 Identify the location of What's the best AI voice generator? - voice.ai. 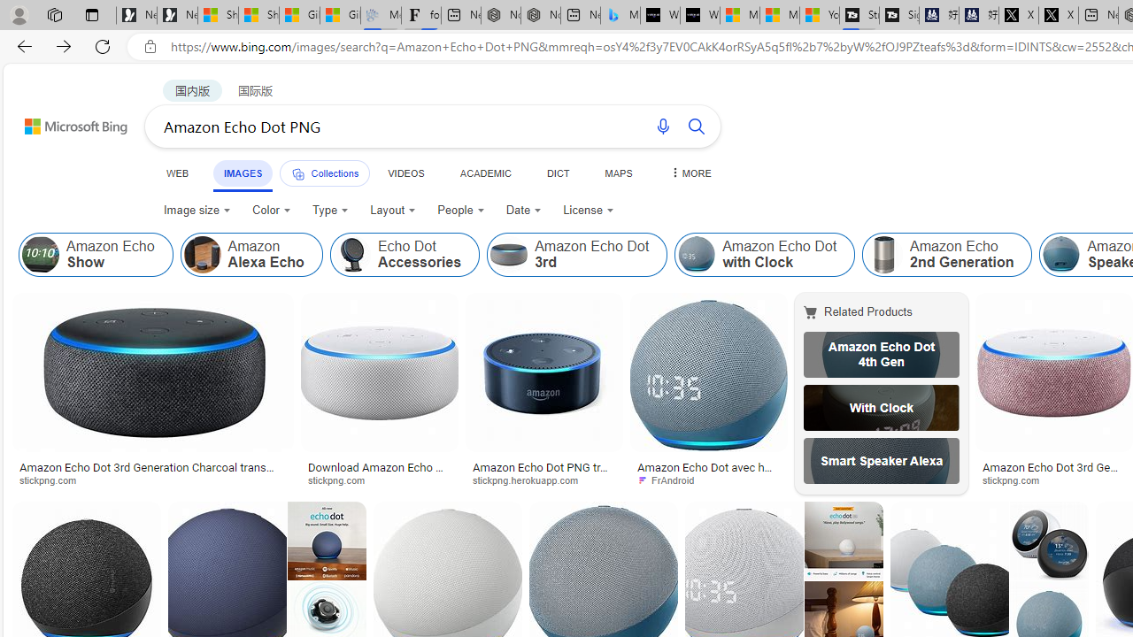
(699, 16).